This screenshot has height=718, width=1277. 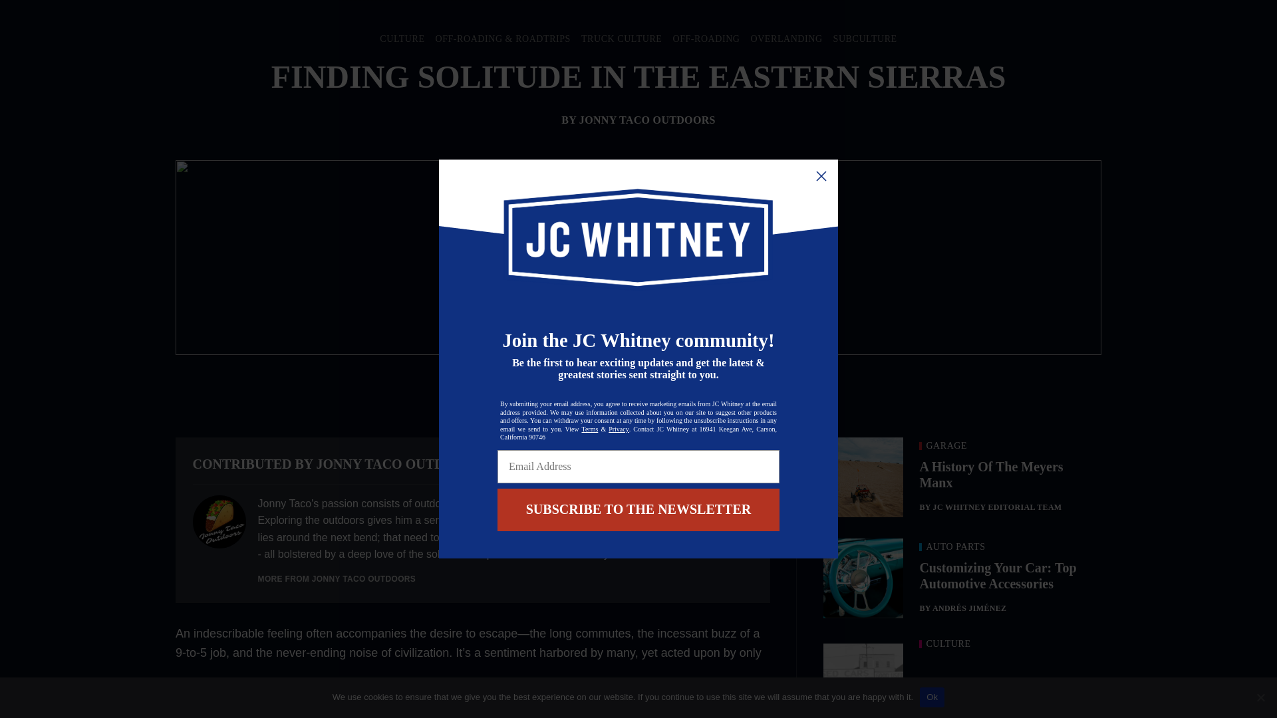 I want to click on BY JONNY TACO OUTDOORS, so click(x=638, y=120).